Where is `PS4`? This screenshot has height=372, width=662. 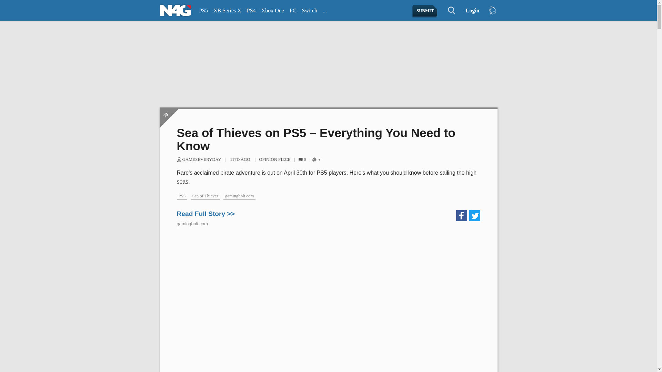
PS4 is located at coordinates (251, 11).